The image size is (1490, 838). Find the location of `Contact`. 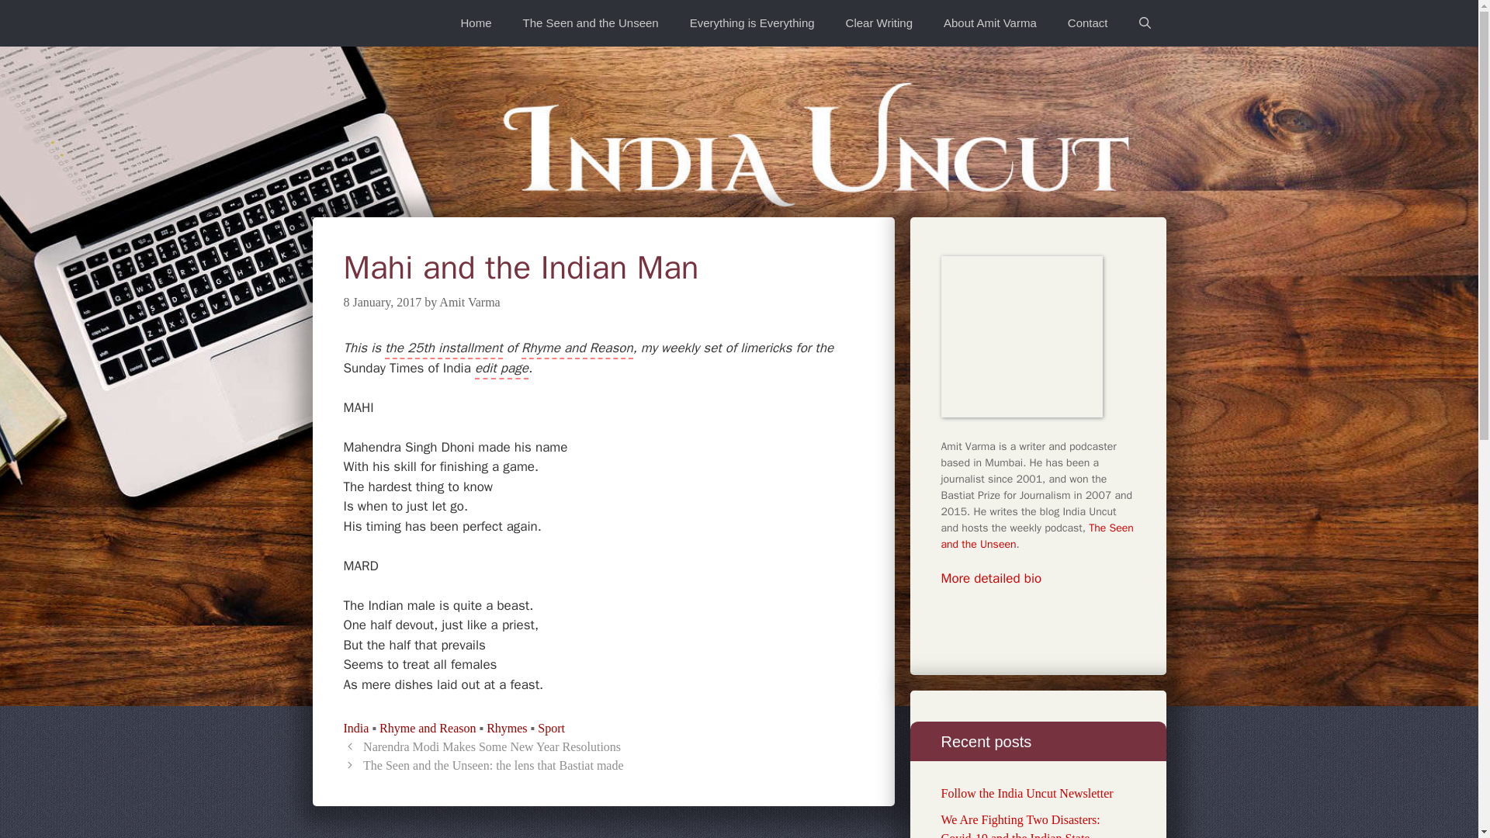

Contact is located at coordinates (1087, 23).